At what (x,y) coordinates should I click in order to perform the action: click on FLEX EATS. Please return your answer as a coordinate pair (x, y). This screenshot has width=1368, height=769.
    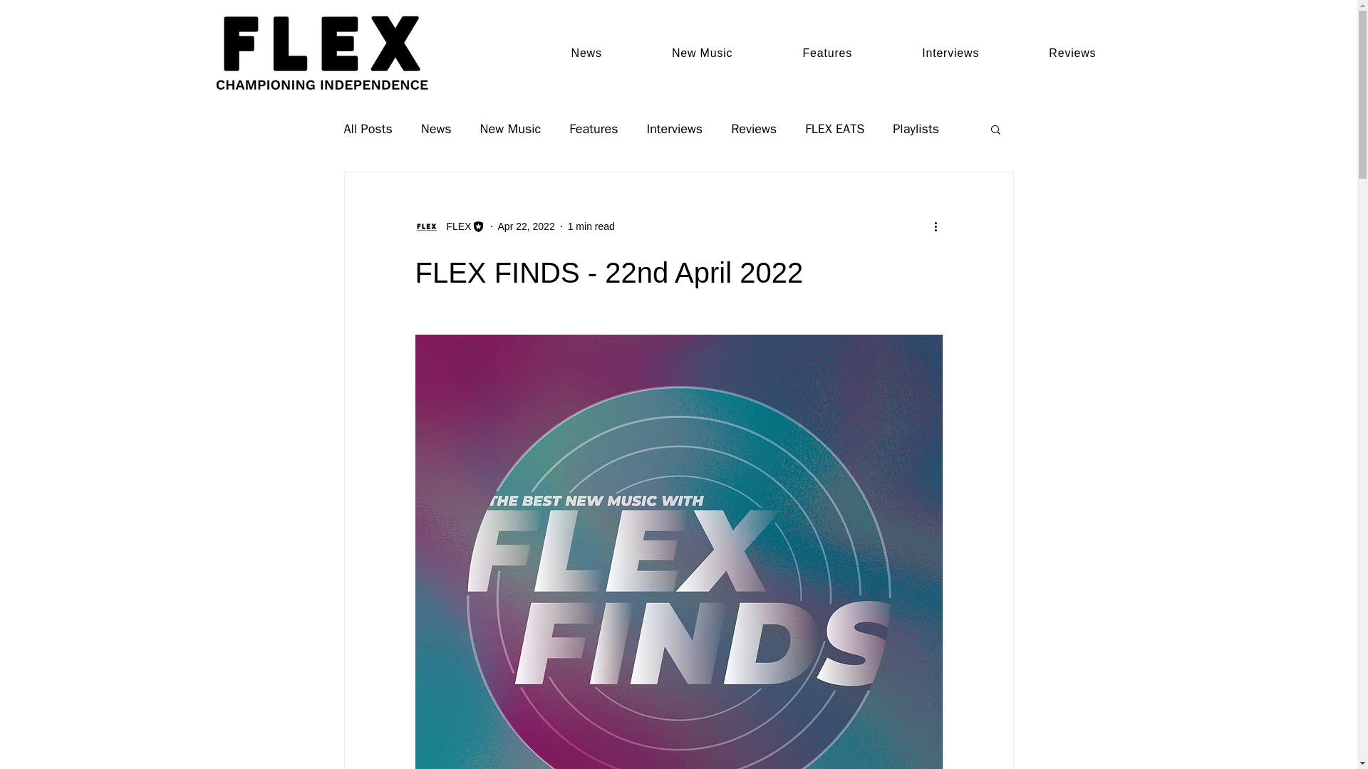
    Looking at the image, I should click on (835, 128).